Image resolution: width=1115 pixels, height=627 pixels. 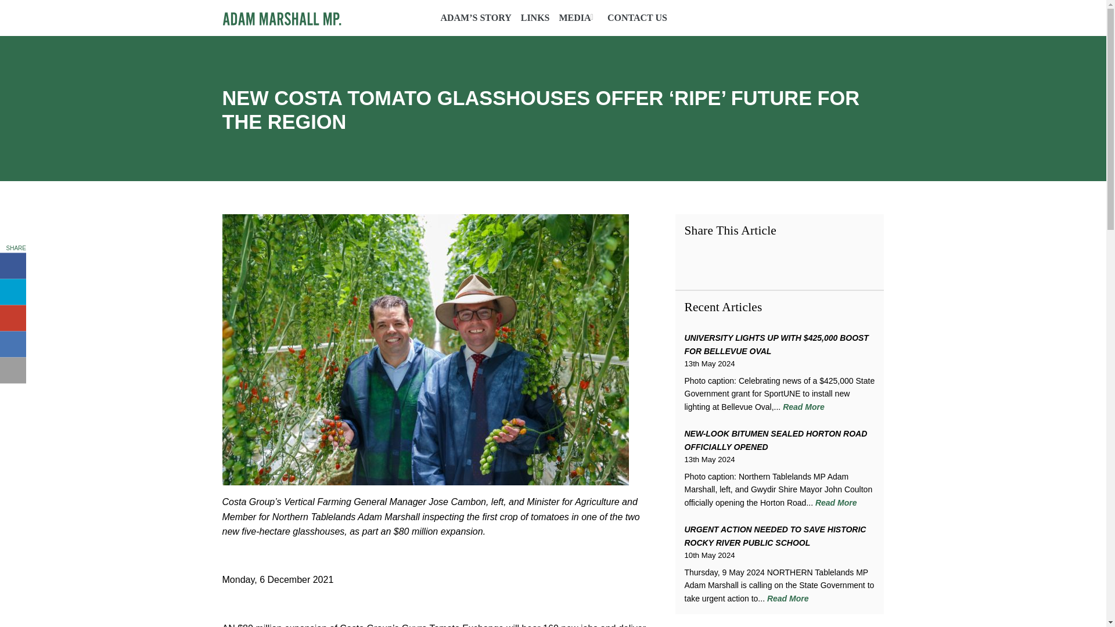 I want to click on NEW-LOOK BITUMEN SEALED HORTON ROAD OFFICIALLY OPENED, so click(x=776, y=439).